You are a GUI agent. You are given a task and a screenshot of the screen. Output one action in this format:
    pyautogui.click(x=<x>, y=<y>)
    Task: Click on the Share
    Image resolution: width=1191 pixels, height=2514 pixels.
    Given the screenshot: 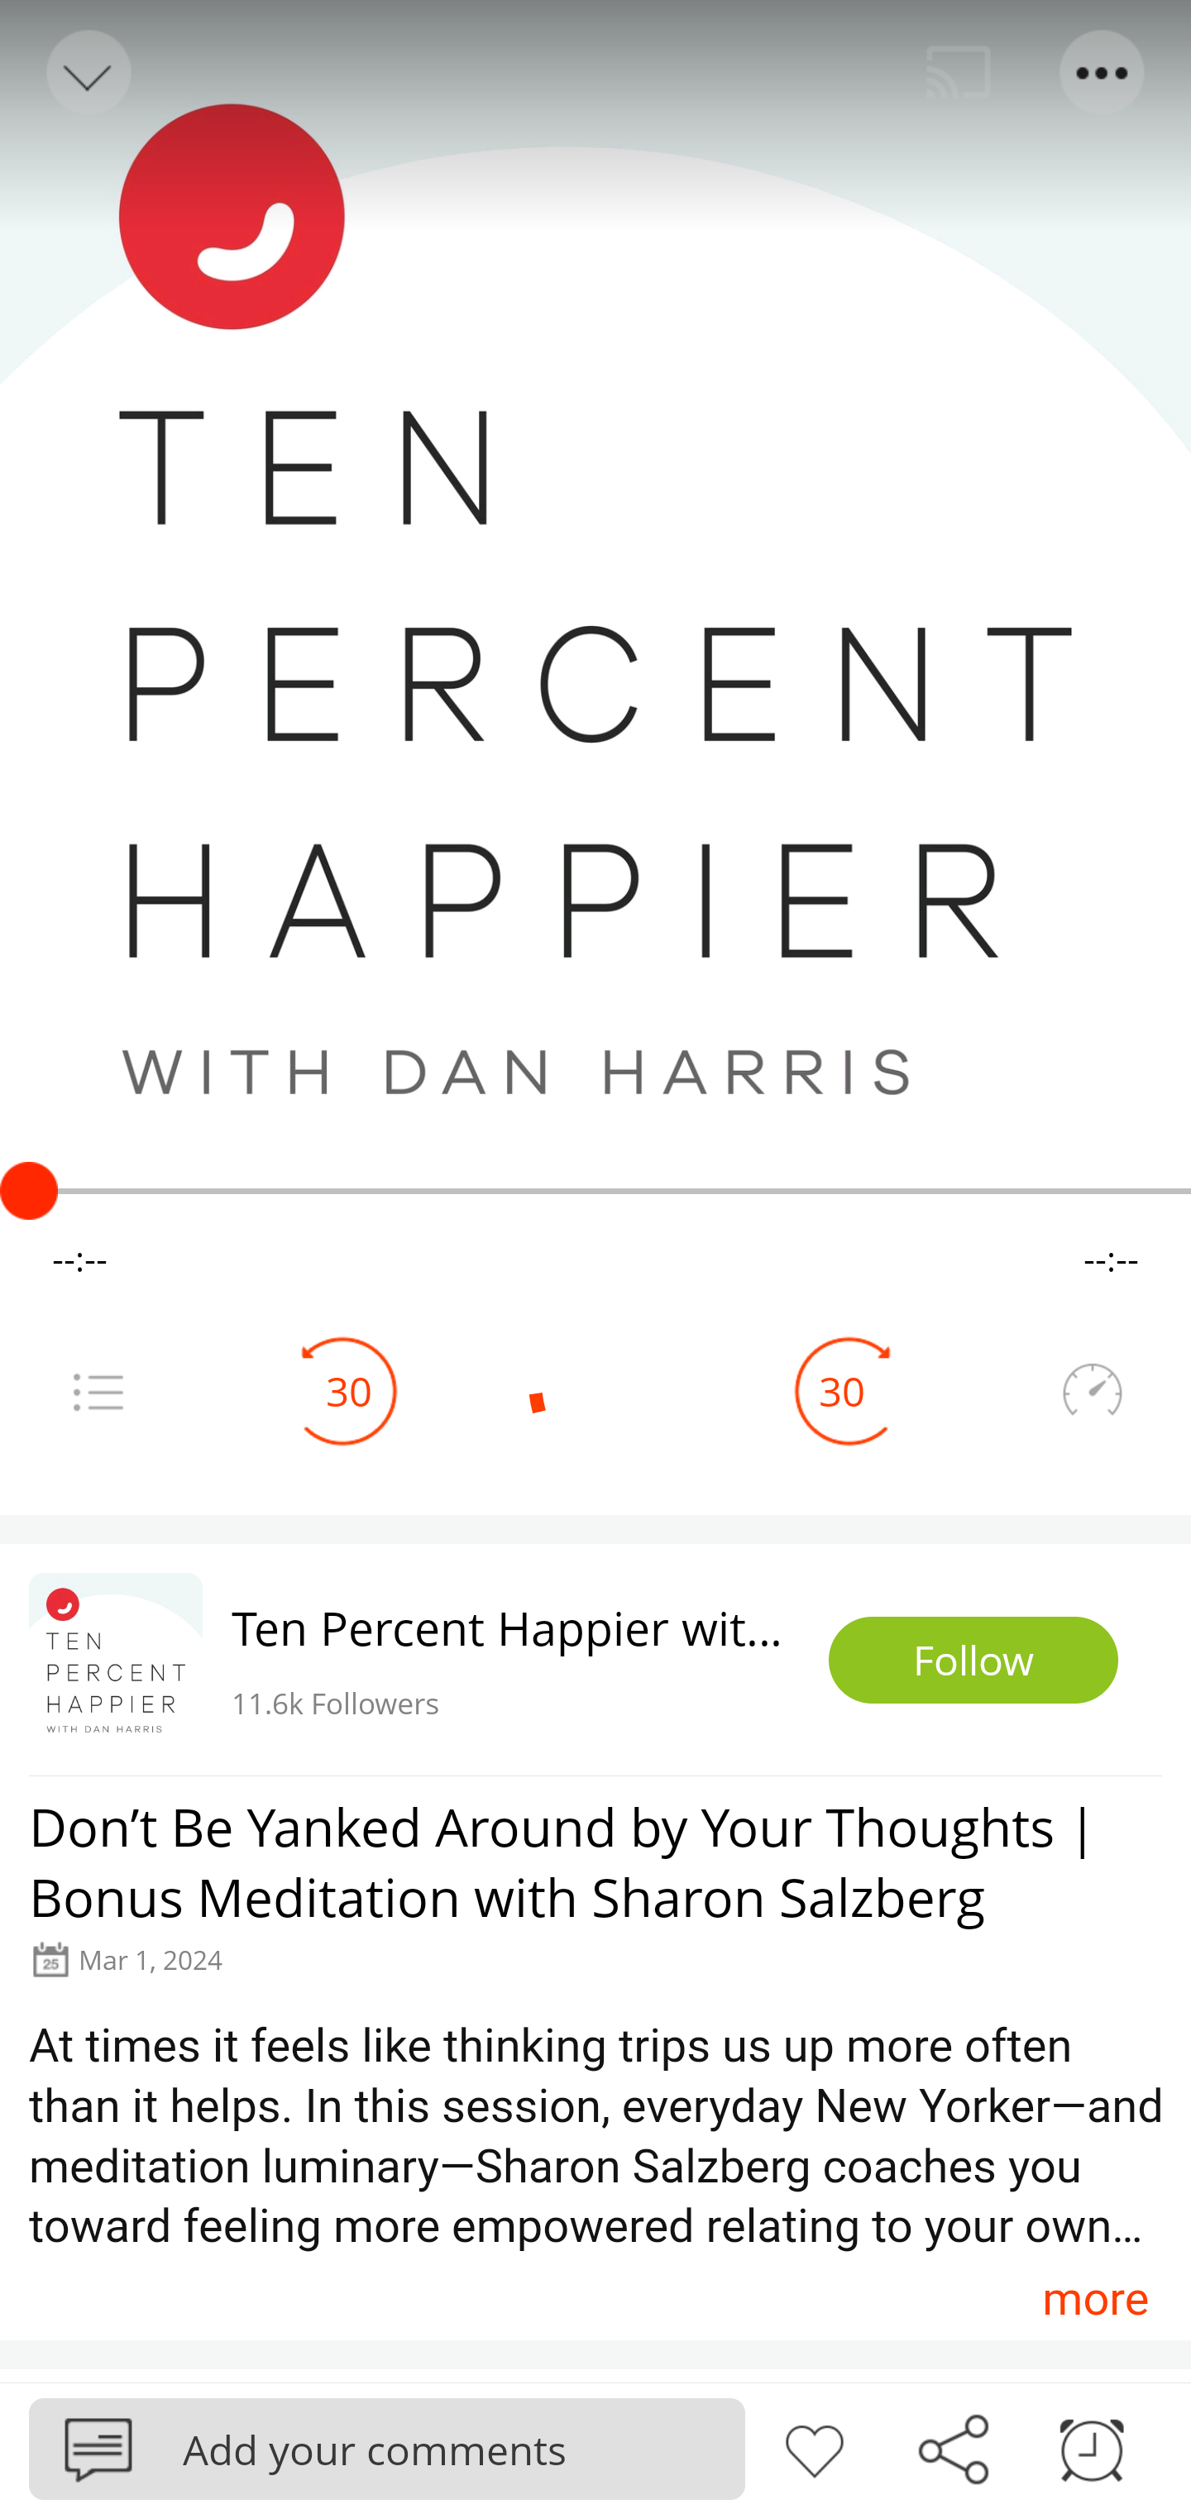 What is the action you would take?
    pyautogui.click(x=953, y=2447)
    